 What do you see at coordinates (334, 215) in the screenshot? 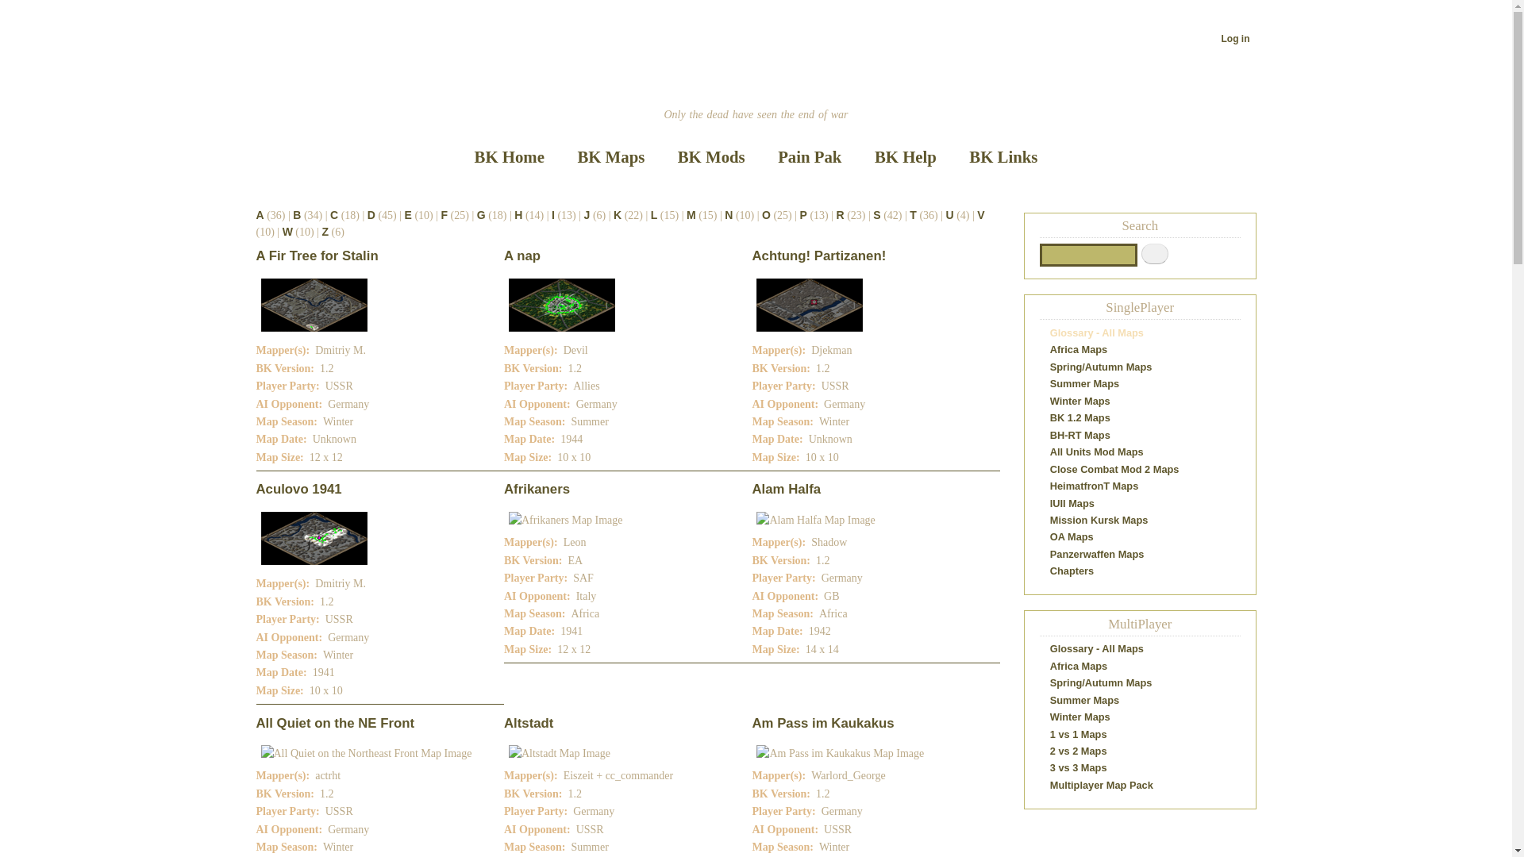
I see `C` at bounding box center [334, 215].